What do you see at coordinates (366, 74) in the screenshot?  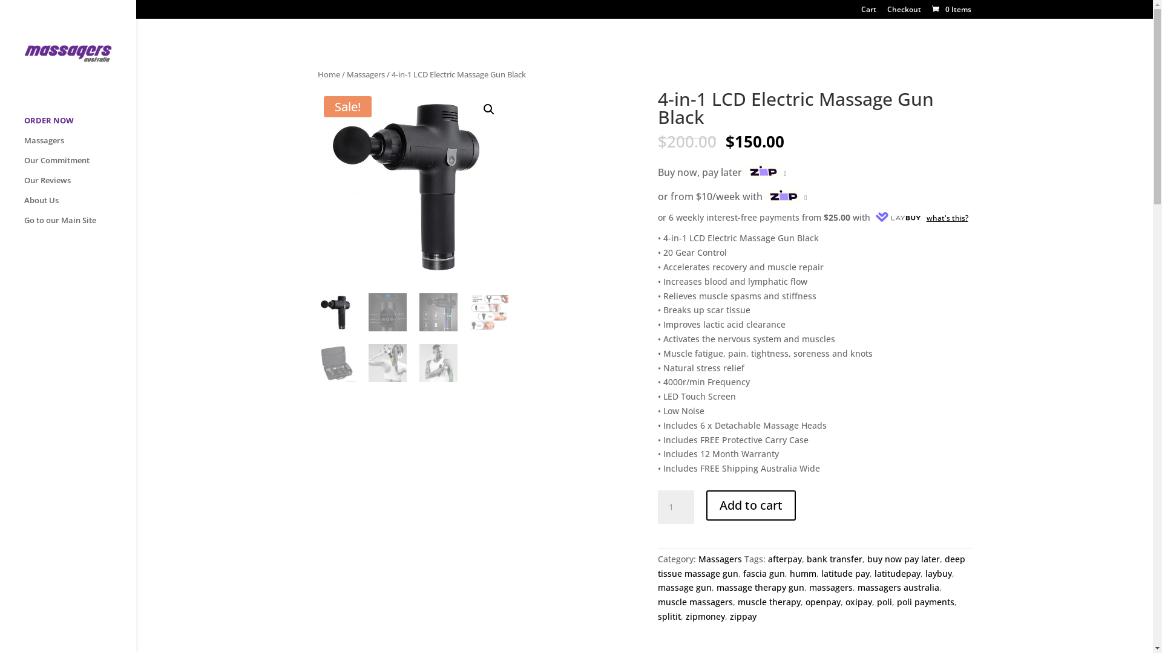 I see `Massagers` at bounding box center [366, 74].